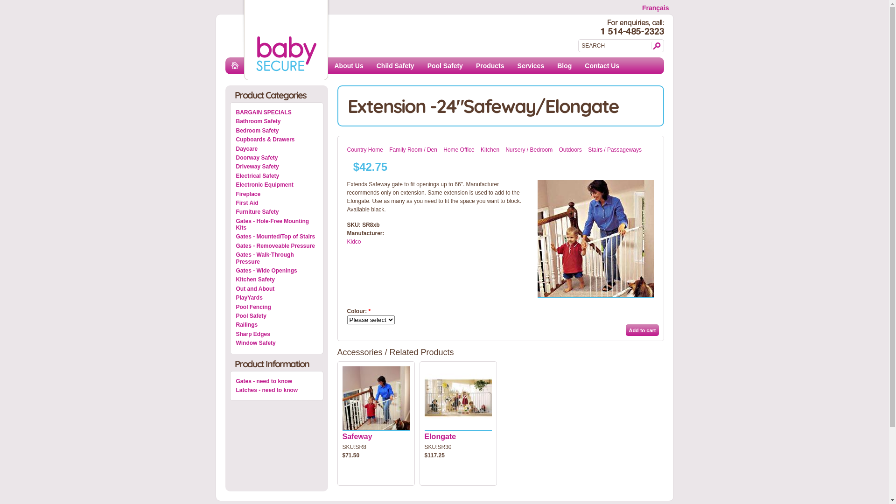 The width and height of the screenshot is (896, 504). I want to click on Add to cart, so click(642, 330).